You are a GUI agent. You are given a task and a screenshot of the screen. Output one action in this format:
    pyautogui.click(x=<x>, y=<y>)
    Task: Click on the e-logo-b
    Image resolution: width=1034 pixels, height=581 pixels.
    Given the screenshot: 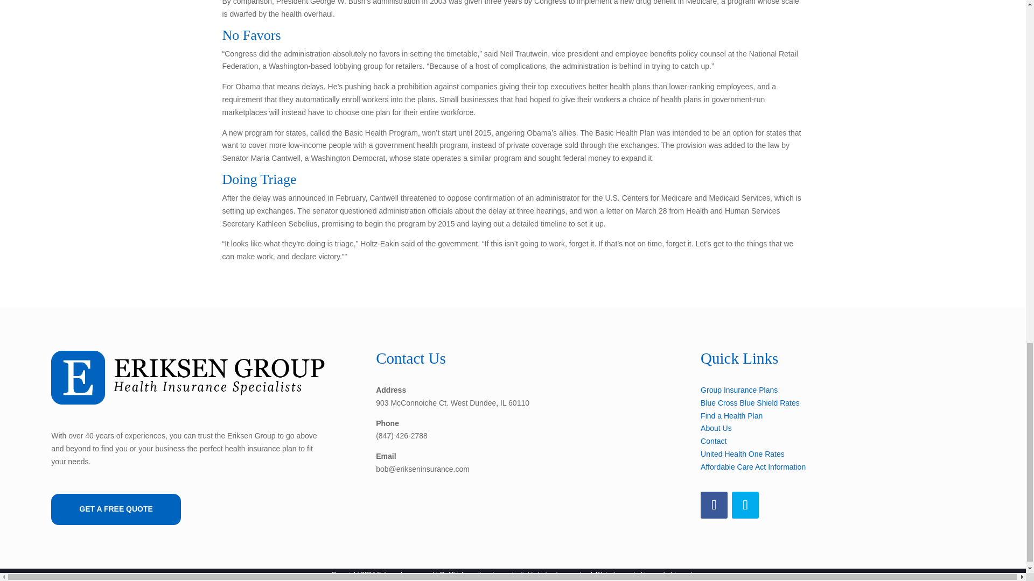 What is the action you would take?
    pyautogui.click(x=188, y=378)
    